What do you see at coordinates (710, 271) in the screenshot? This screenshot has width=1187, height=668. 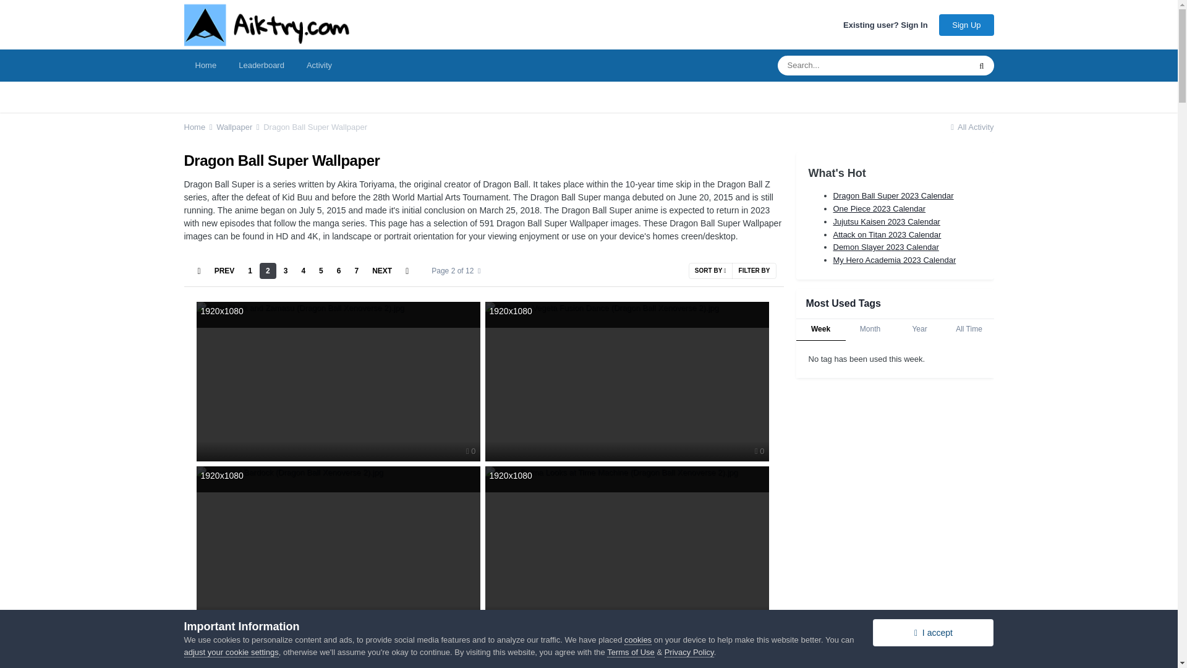 I see `SORT BY` at bounding box center [710, 271].